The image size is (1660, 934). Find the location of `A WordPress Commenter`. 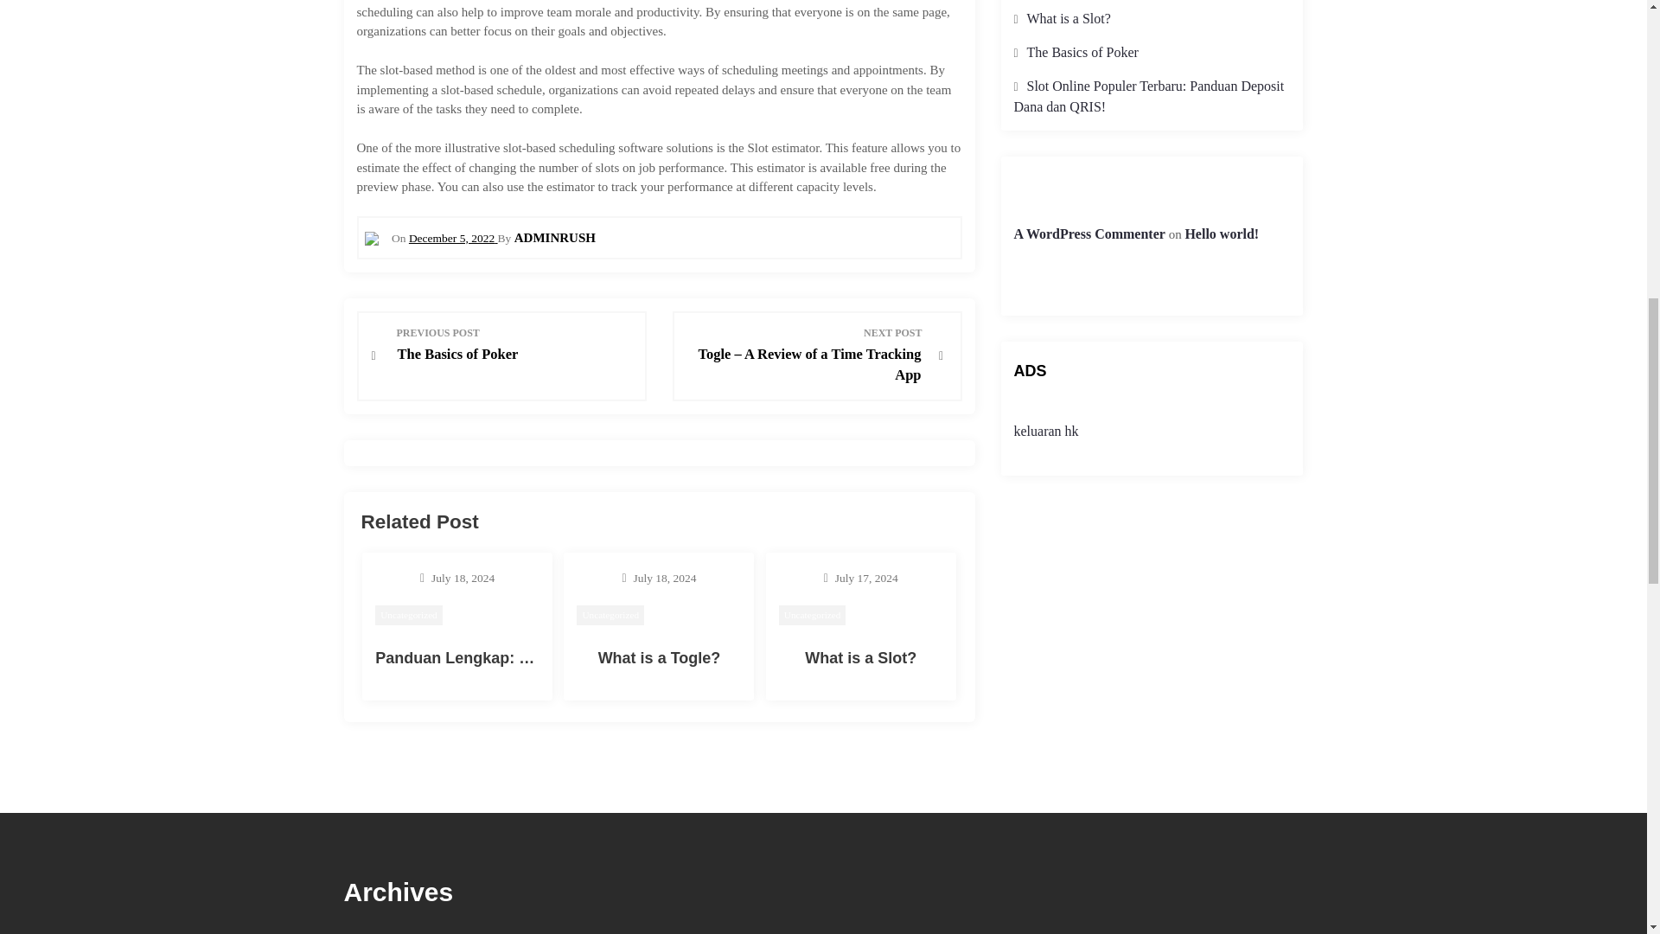

A WordPress Commenter is located at coordinates (515, 344).